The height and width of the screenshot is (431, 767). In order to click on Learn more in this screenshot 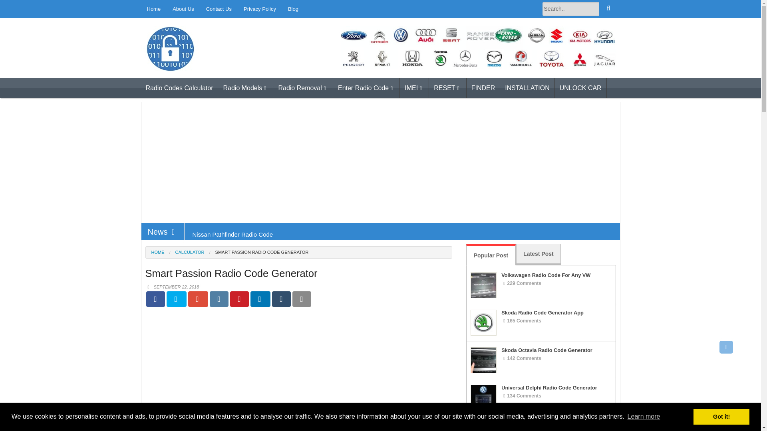, I will do `click(643, 417)`.